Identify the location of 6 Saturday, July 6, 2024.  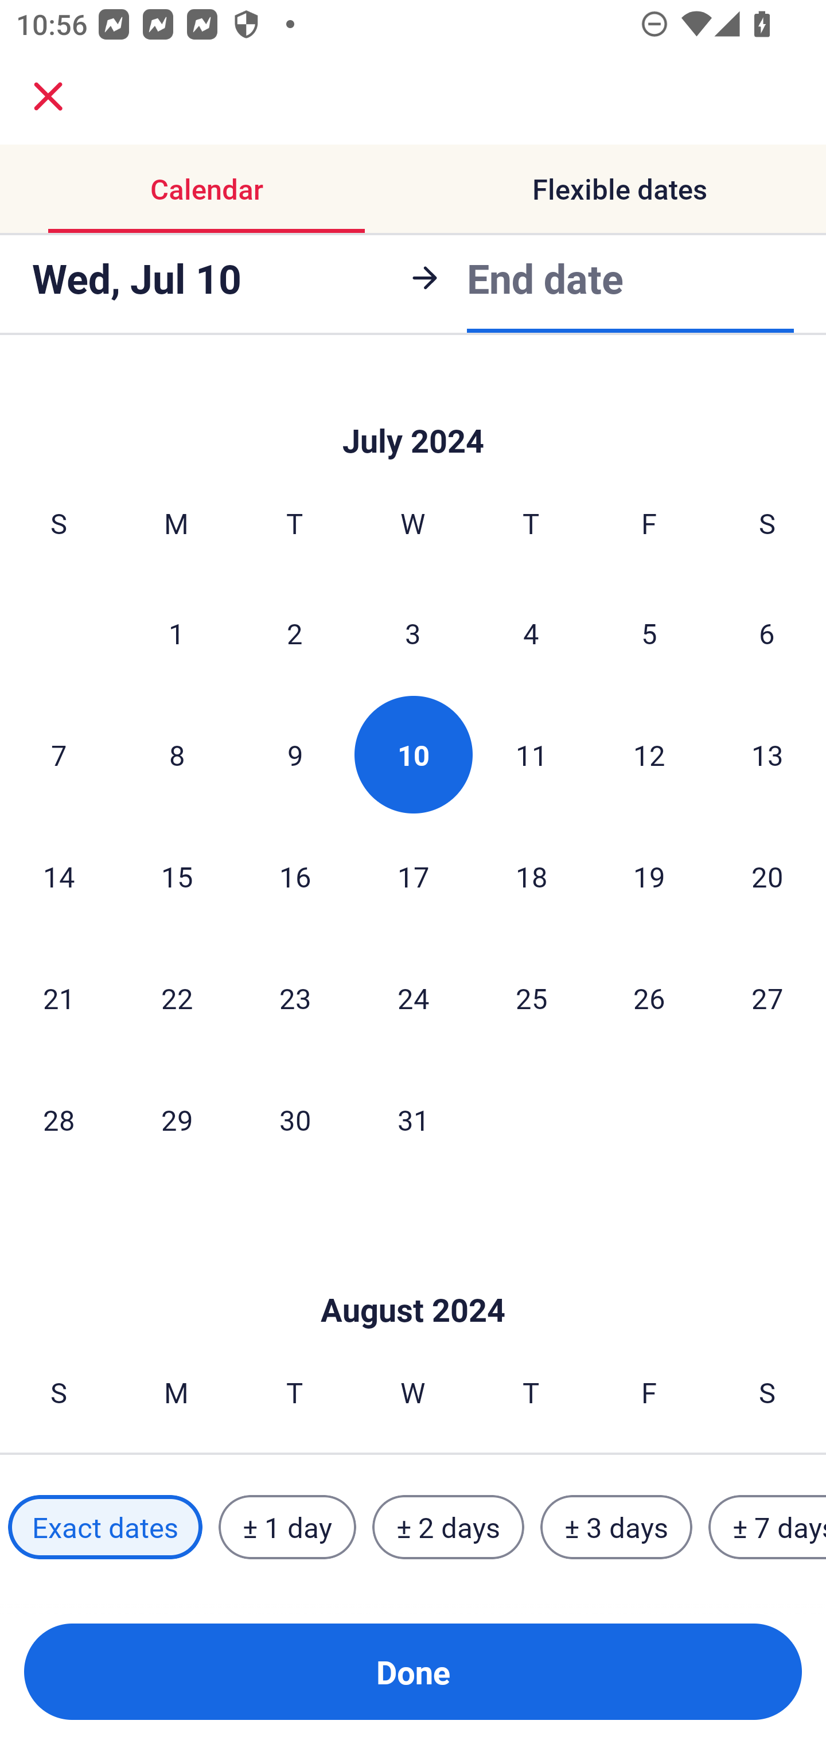
(767, 633).